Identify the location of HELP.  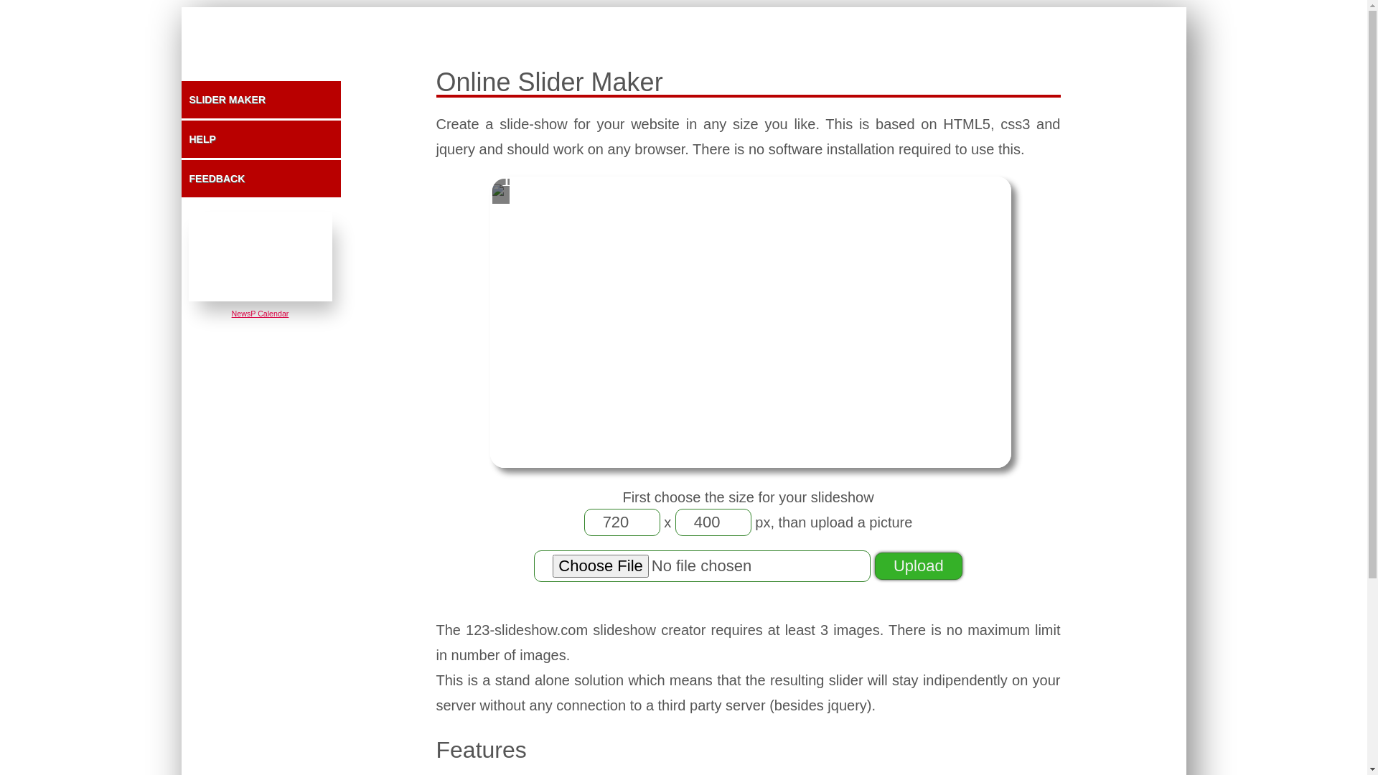
(261, 139).